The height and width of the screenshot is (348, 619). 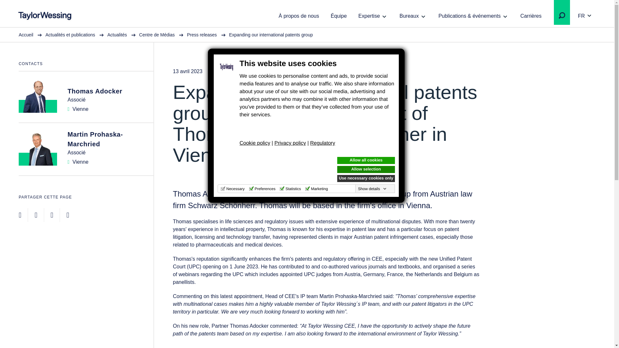 I want to click on Regulatory, so click(x=322, y=143).